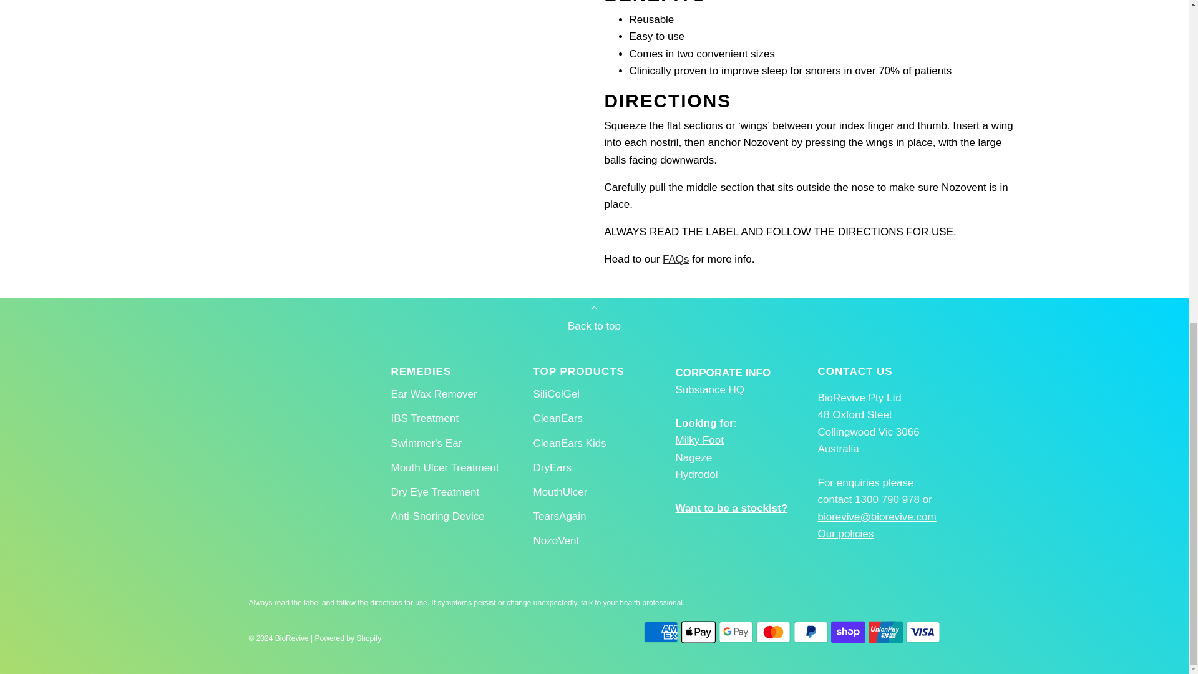 The height and width of the screenshot is (674, 1198). I want to click on Policies, so click(845, 534).